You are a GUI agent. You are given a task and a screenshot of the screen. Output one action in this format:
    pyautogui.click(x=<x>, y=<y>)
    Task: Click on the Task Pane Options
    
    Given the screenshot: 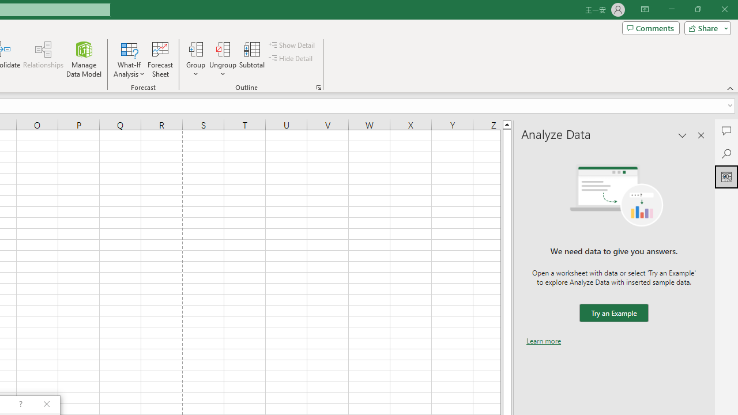 What is the action you would take?
    pyautogui.click(x=683, y=135)
    